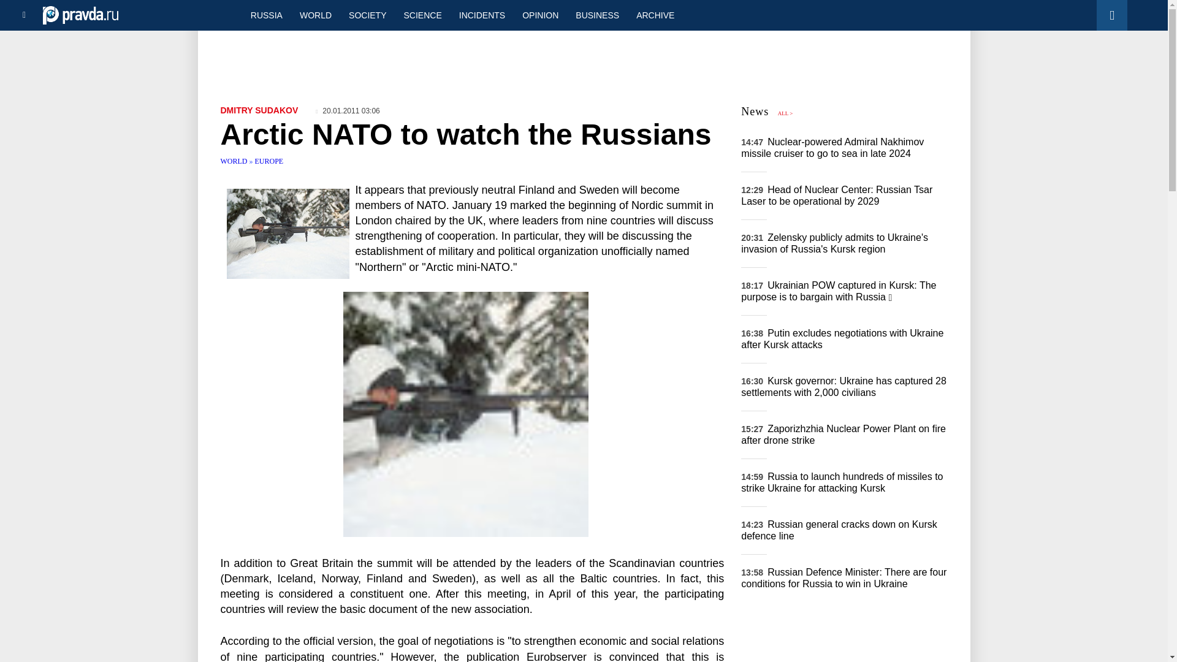  I want to click on Putin excludes negotiations with Ukraine after Kursk attacks, so click(842, 338).